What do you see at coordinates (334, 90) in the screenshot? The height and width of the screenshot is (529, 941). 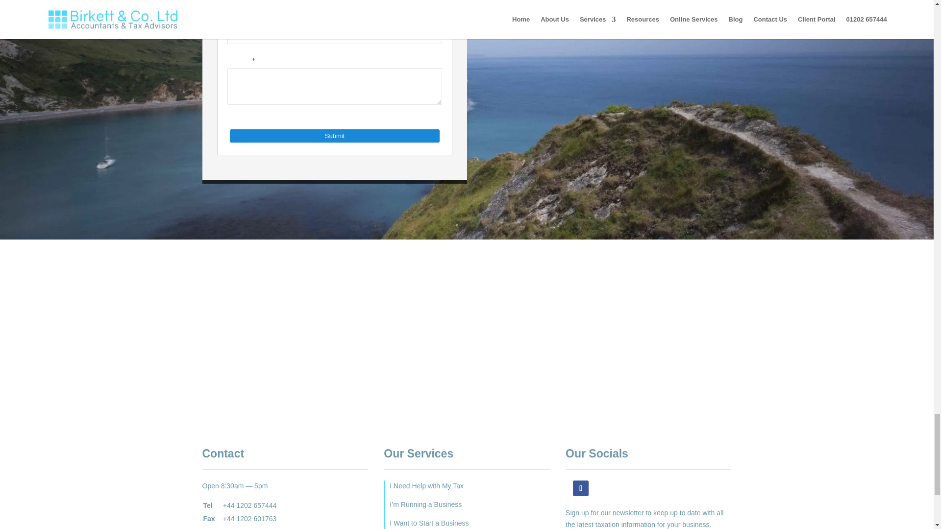 I see `Contact Form` at bounding box center [334, 90].